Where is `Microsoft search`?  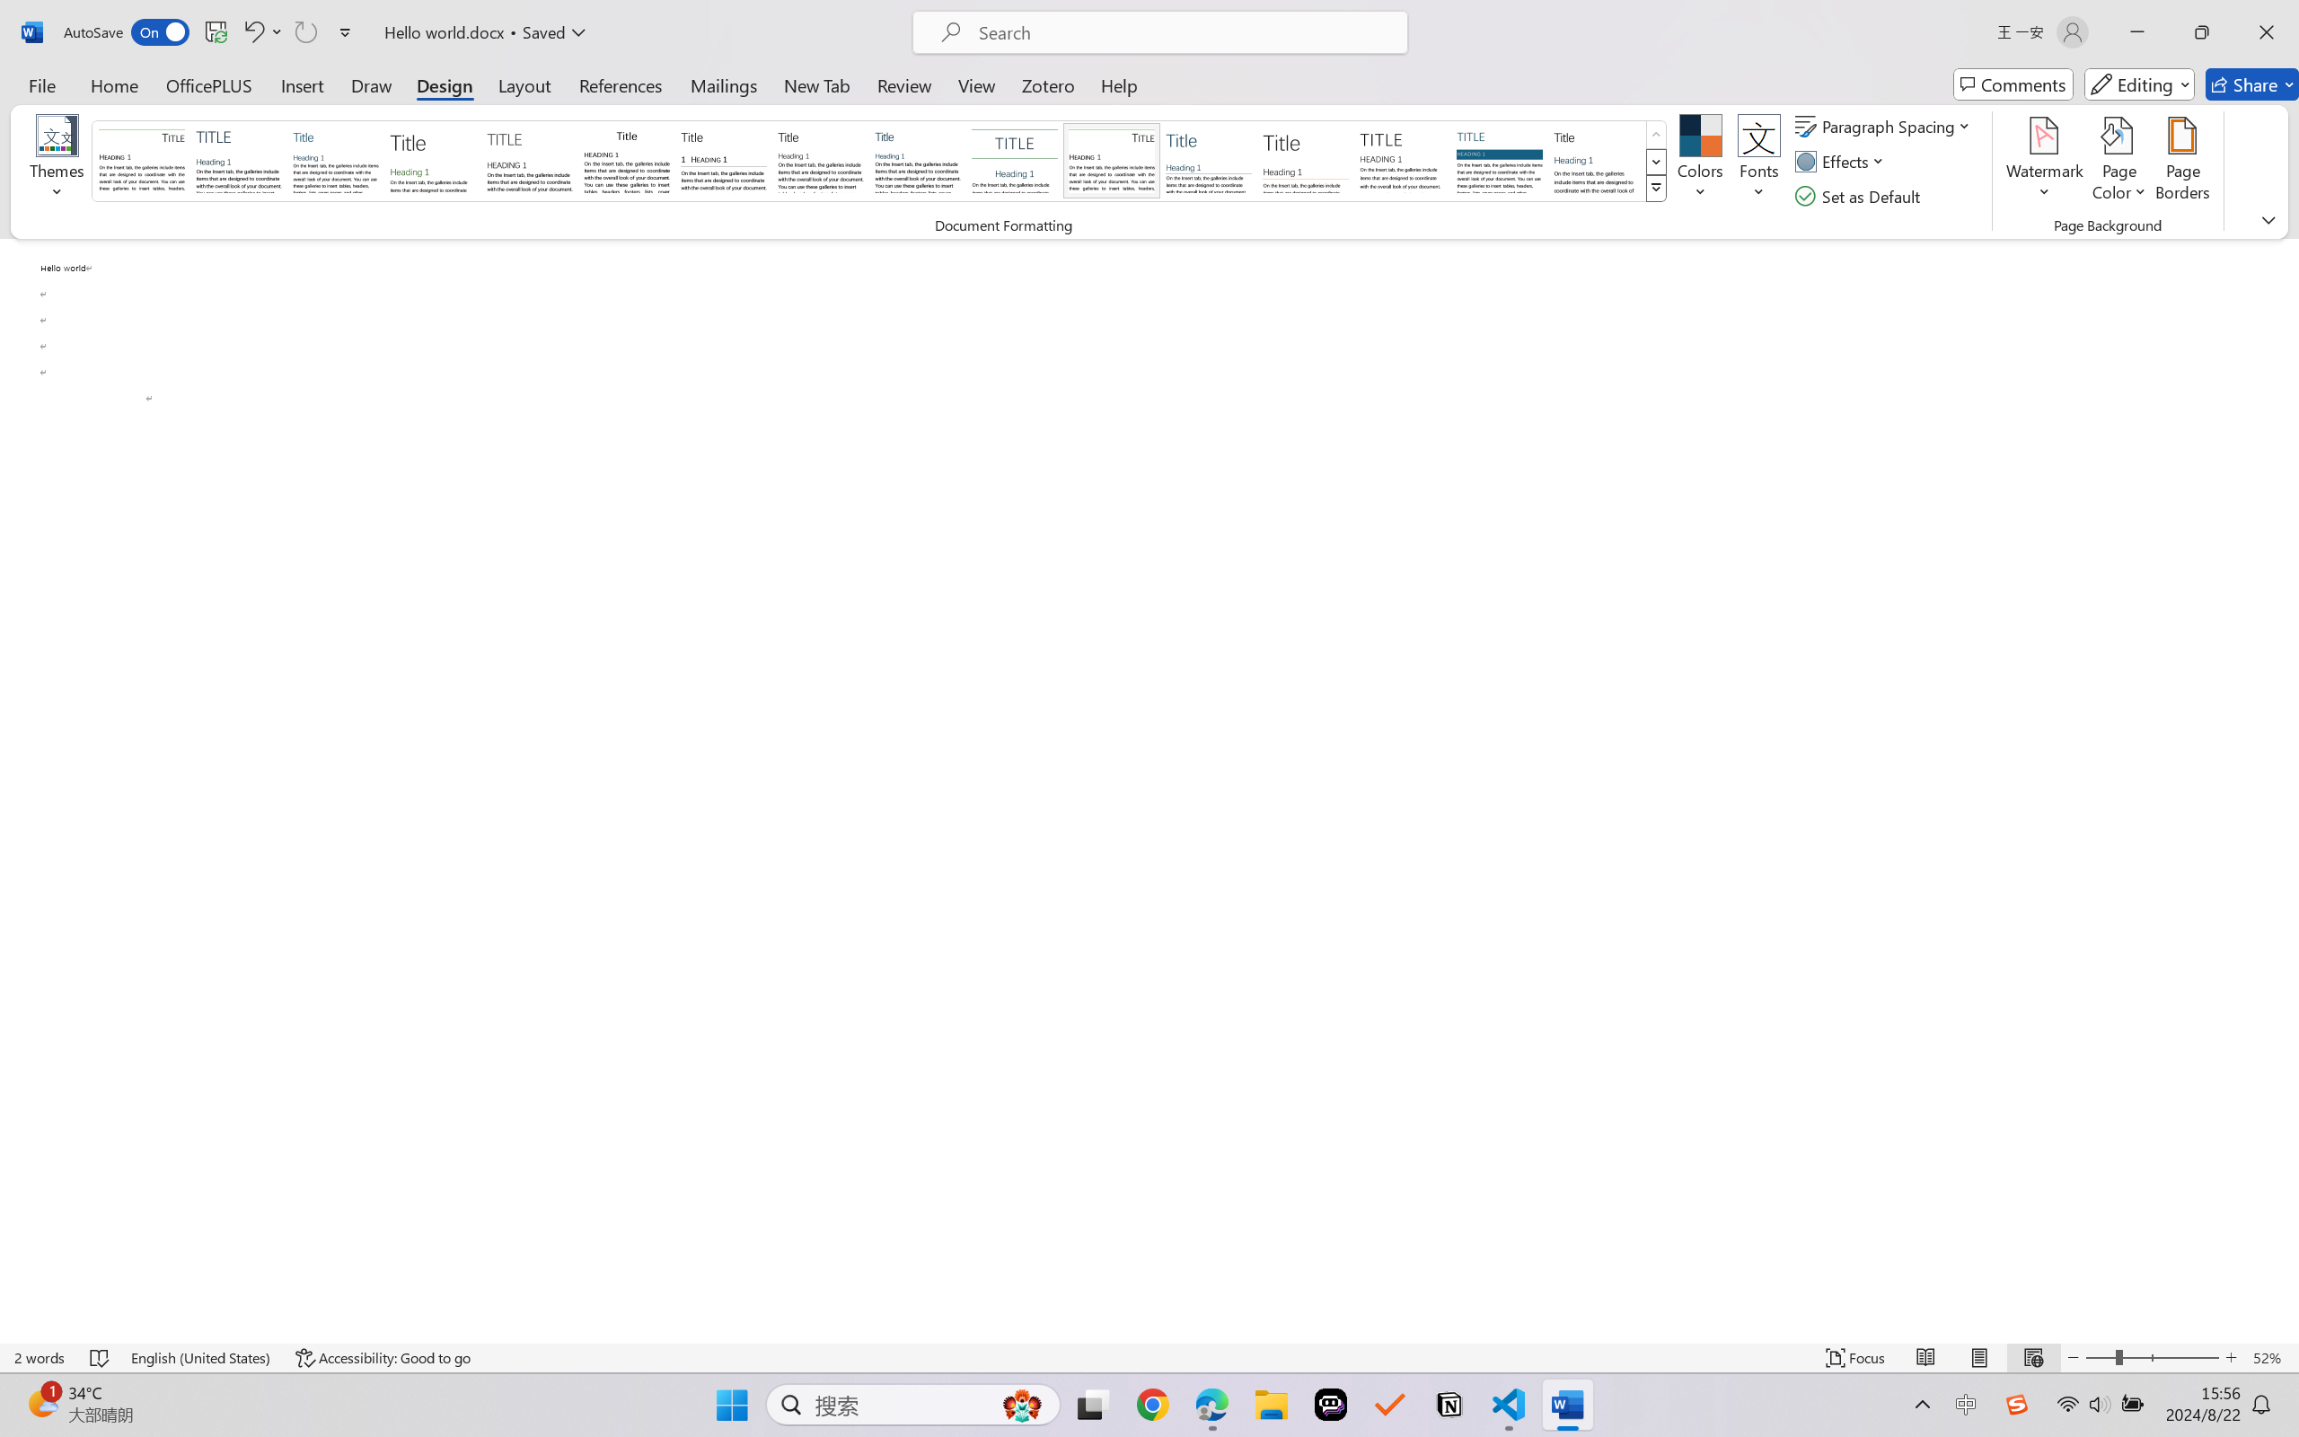
Microsoft search is located at coordinates (1184, 32).